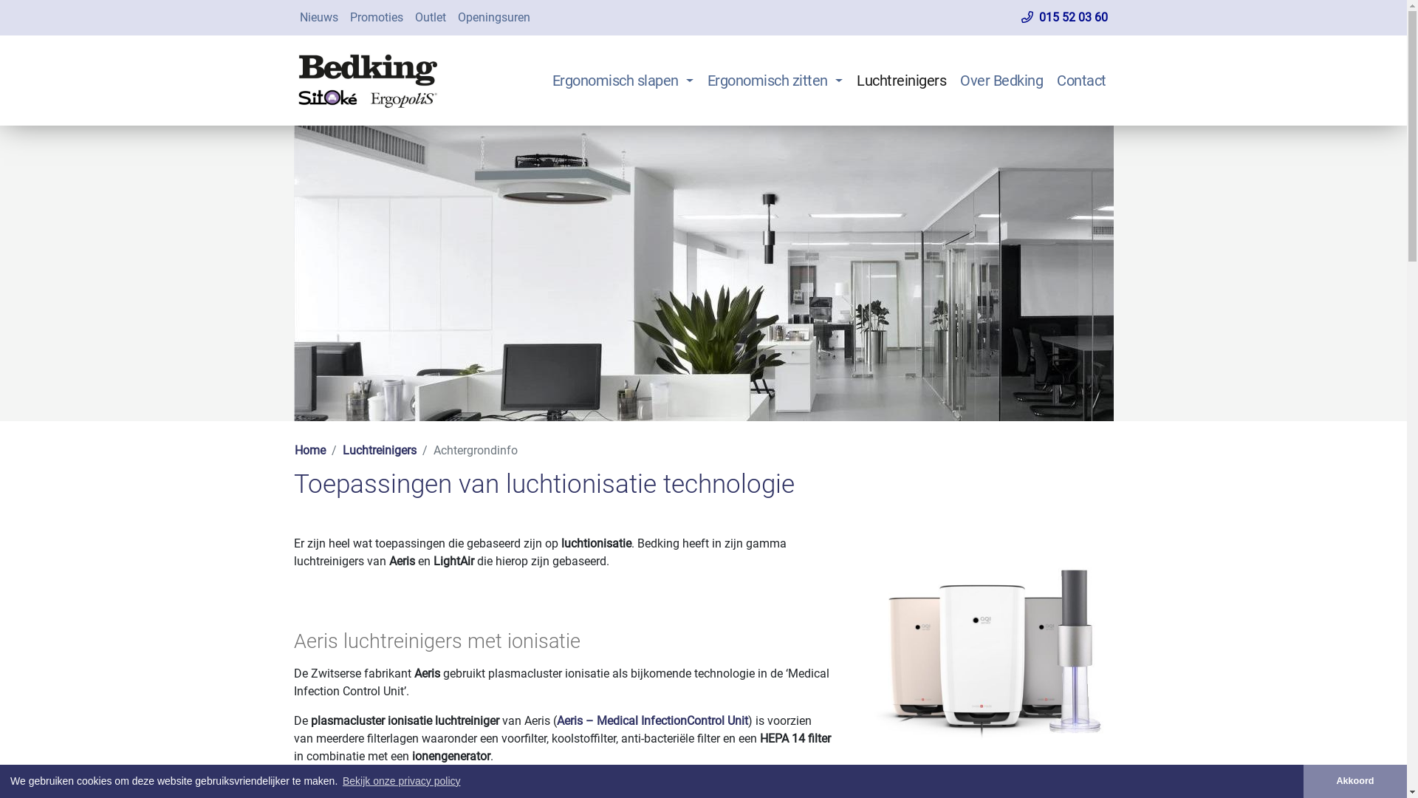 This screenshot has width=1418, height=798. Describe the element at coordinates (309, 451) in the screenshot. I see `Home` at that location.